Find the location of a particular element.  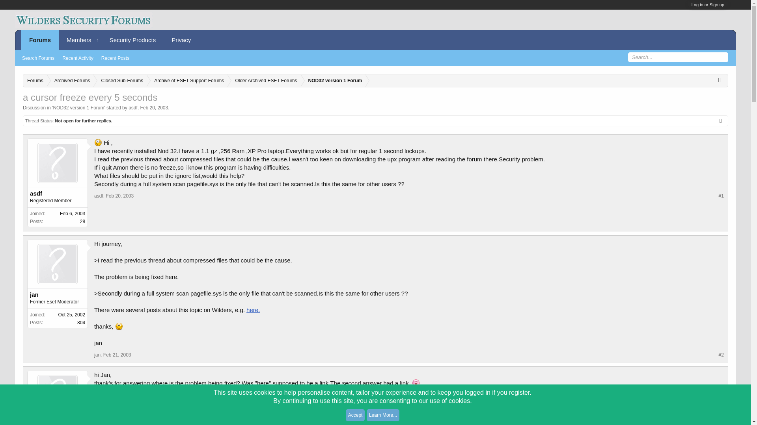

jan is located at coordinates (97, 355).